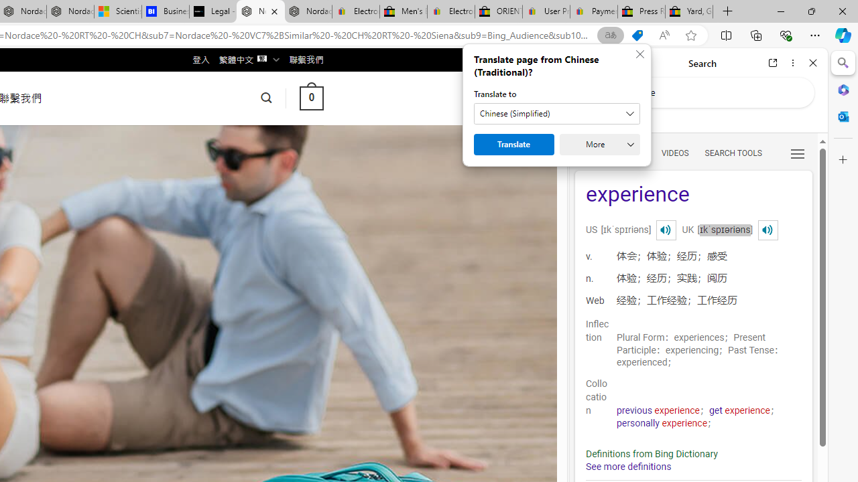  Describe the element at coordinates (513, 145) in the screenshot. I see `Translate` at that location.